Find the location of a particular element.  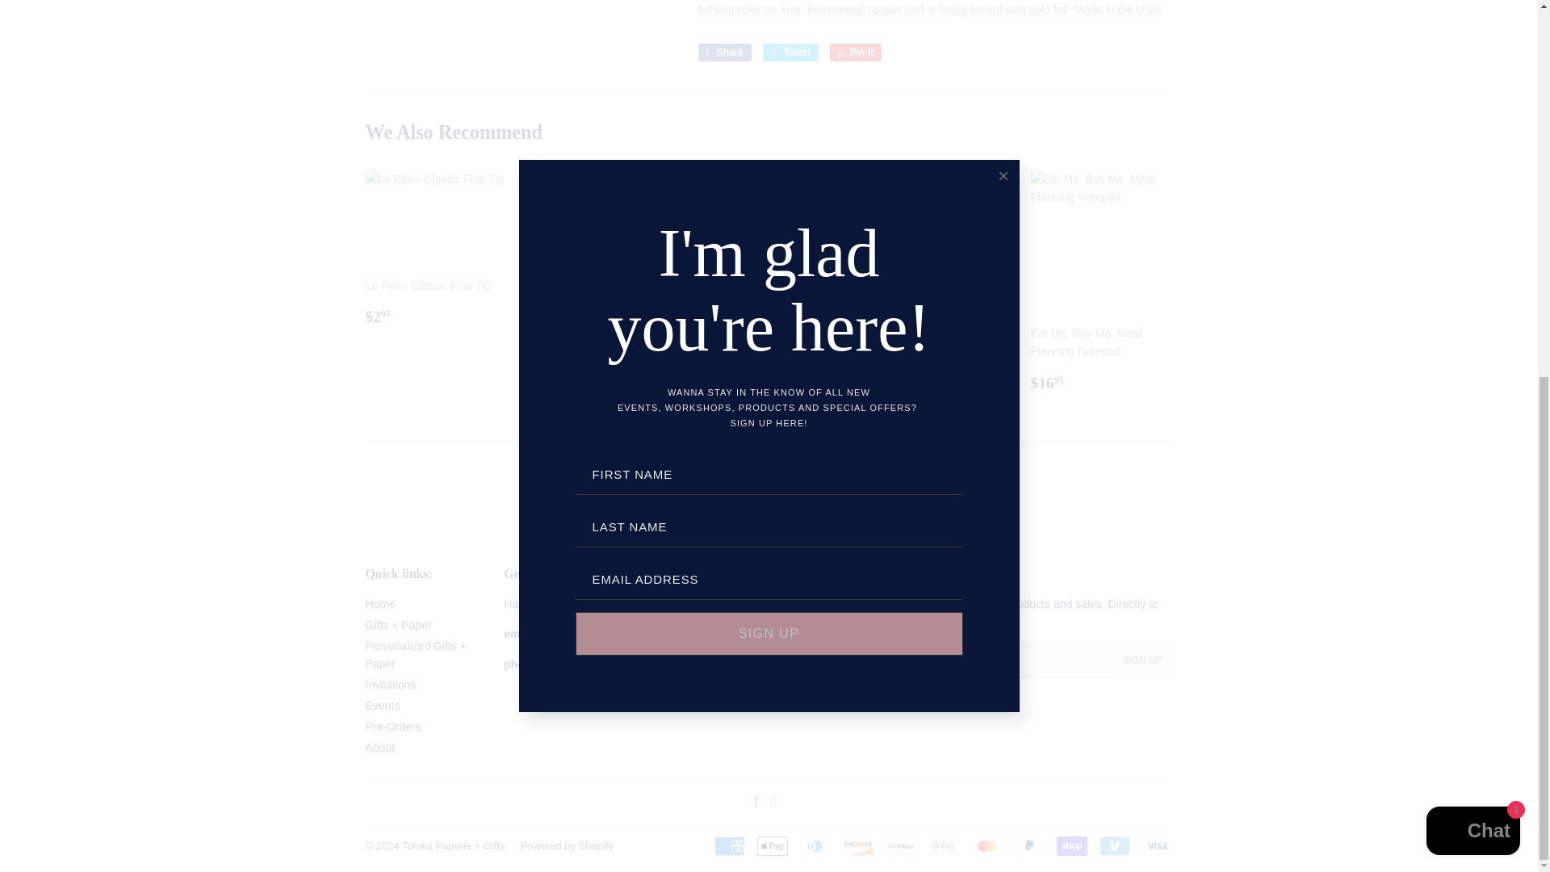

Discover is located at coordinates (858, 845).